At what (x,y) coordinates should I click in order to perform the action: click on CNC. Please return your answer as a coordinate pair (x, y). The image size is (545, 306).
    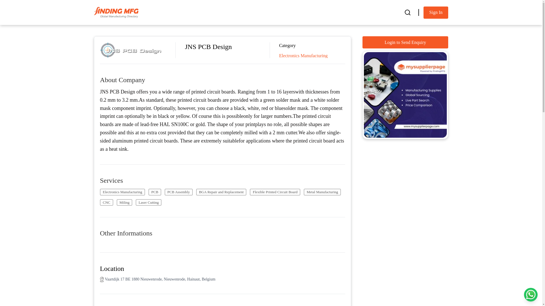
    Looking at the image, I should click on (106, 202).